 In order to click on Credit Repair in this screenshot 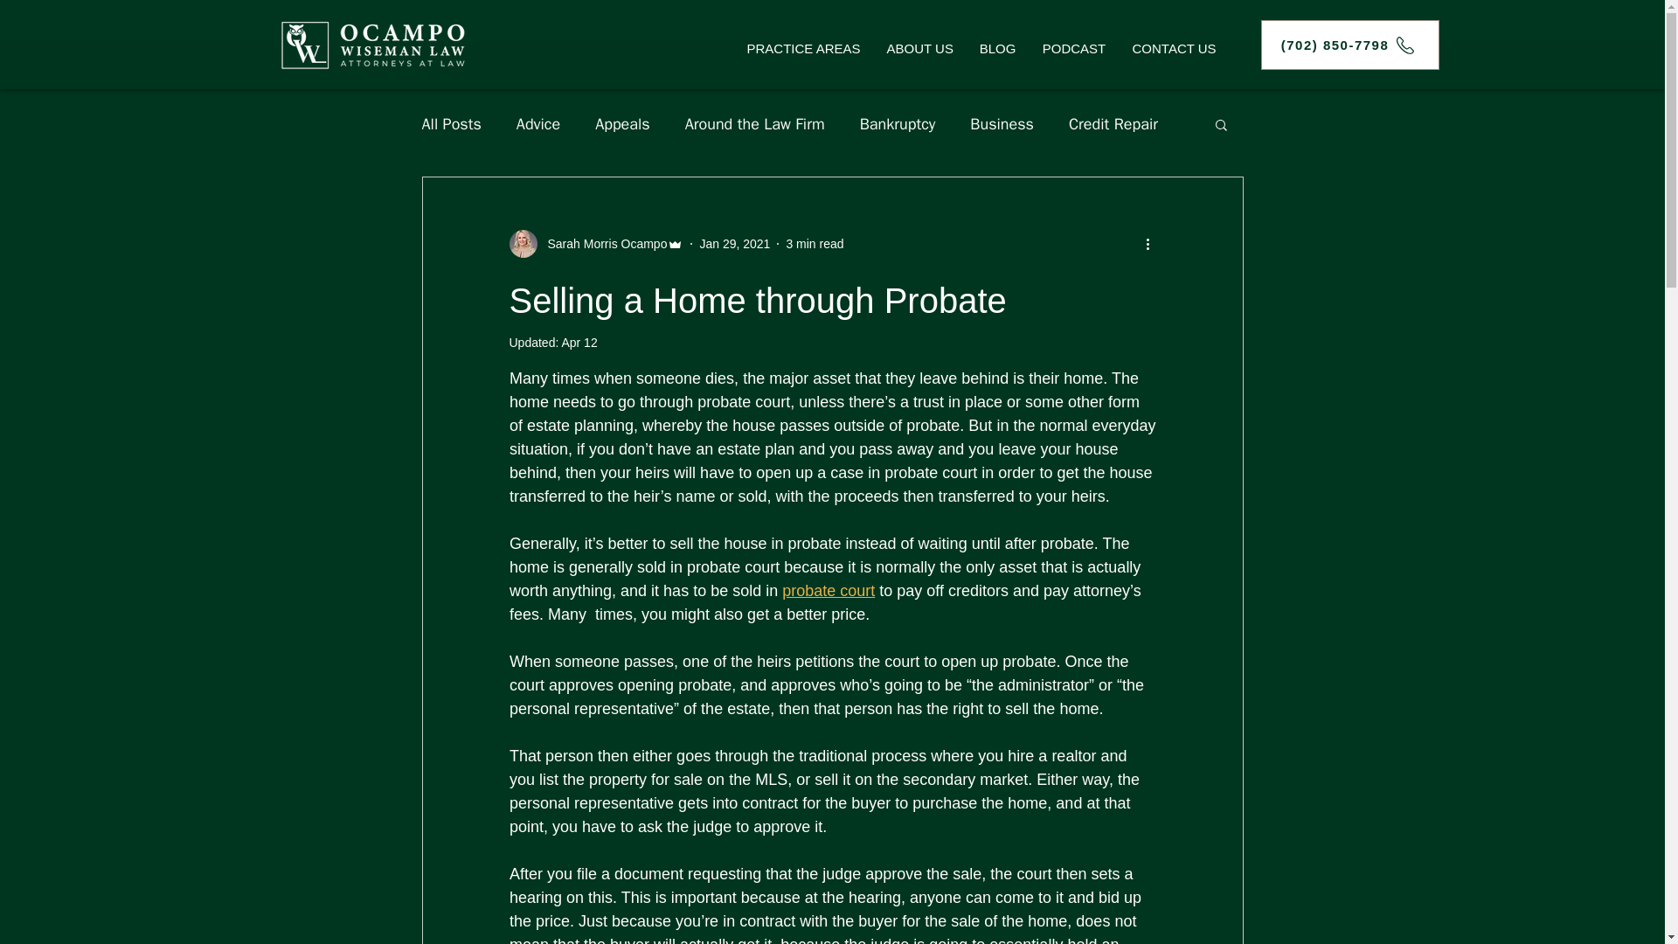, I will do `click(1113, 124)`.